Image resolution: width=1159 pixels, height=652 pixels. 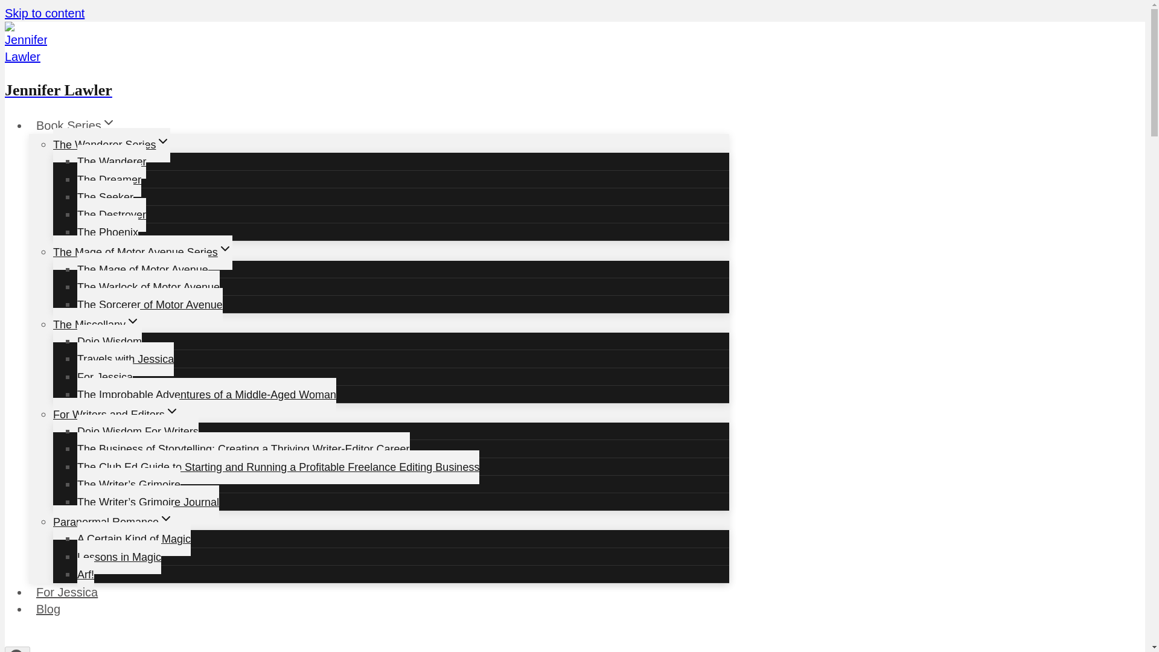 What do you see at coordinates (134, 539) in the screenshot?
I see `A Certain Kind of Magic` at bounding box center [134, 539].